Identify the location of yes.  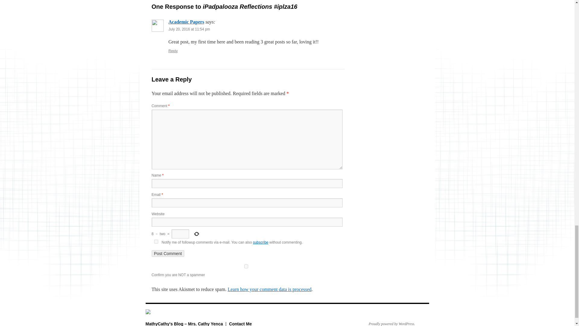
(156, 241).